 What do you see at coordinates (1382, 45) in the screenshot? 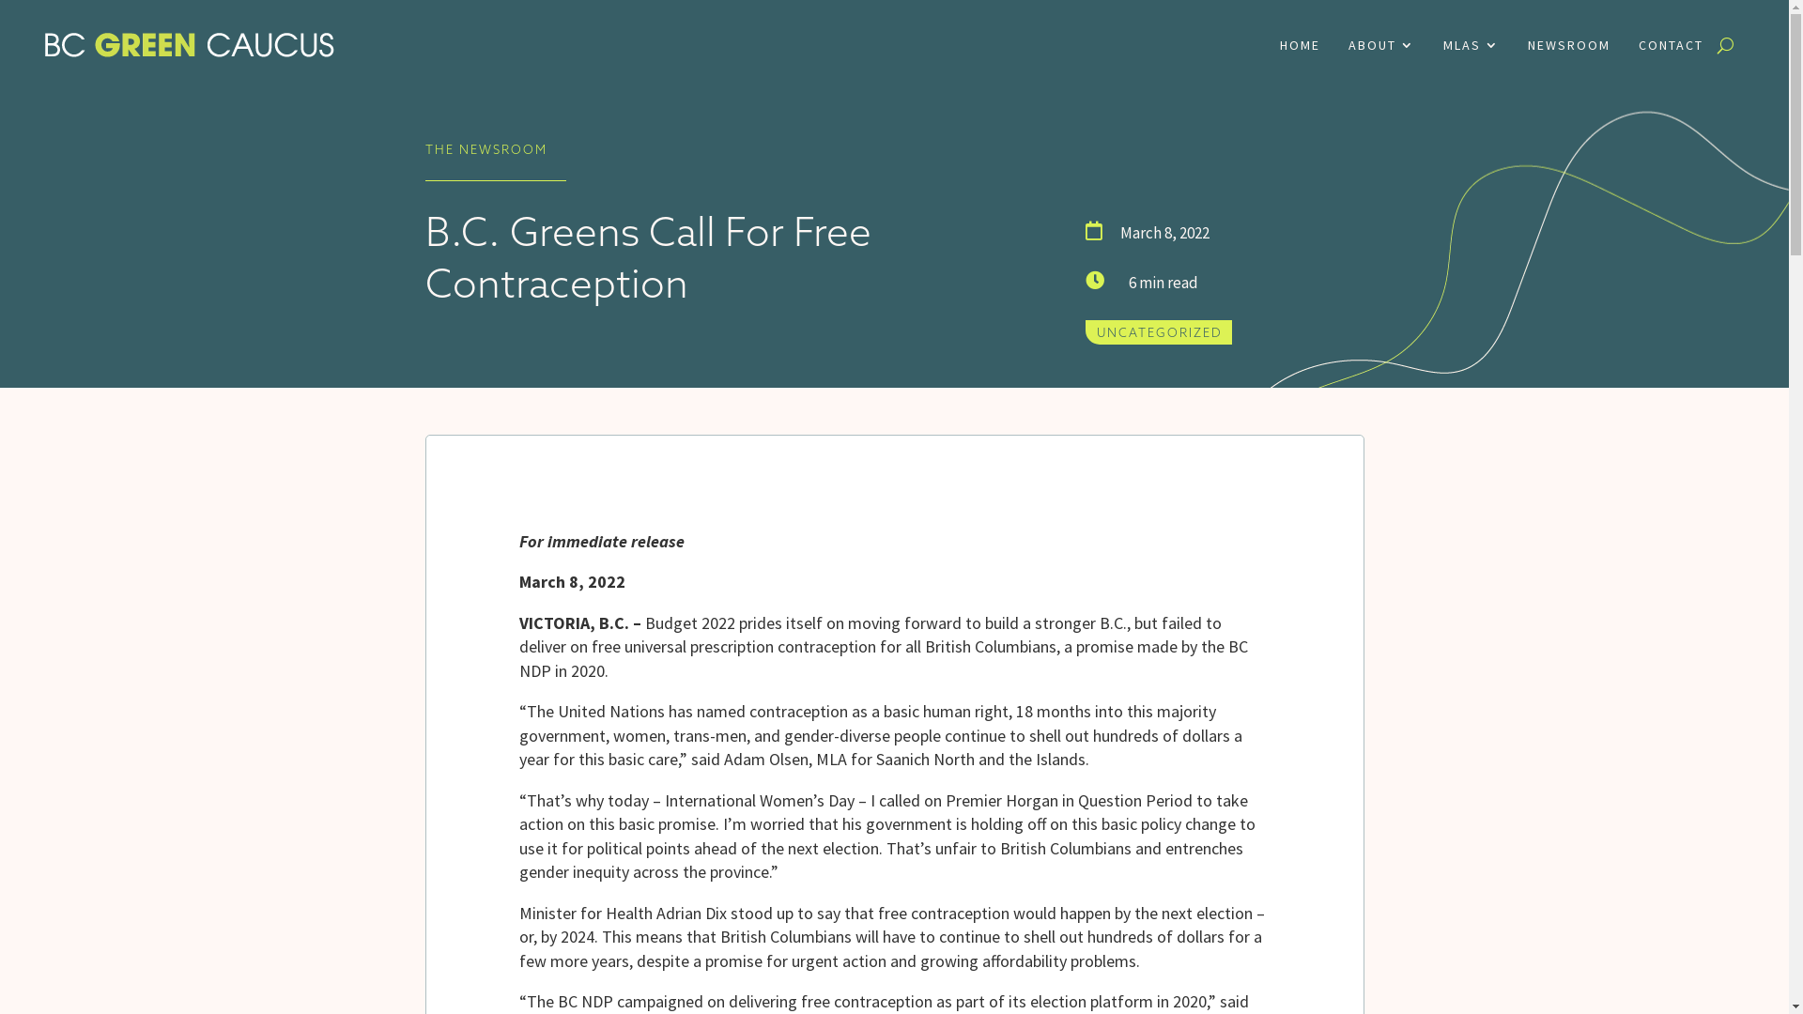
I see `ABOUT` at bounding box center [1382, 45].